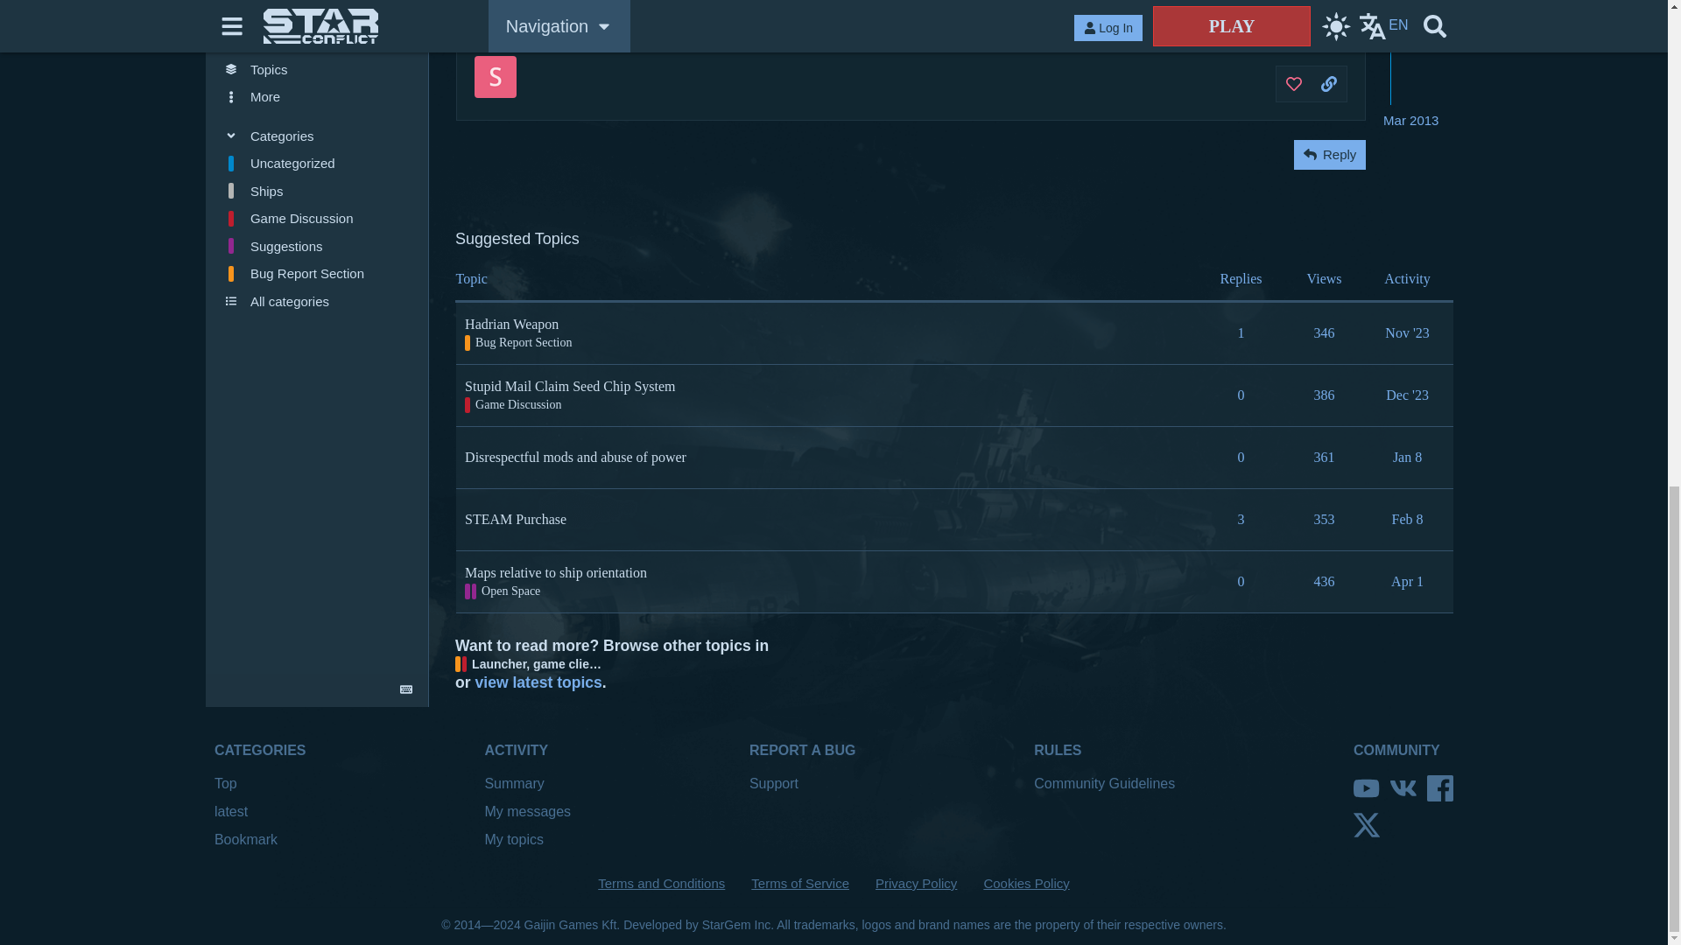 Image resolution: width=1681 pixels, height=945 pixels. I want to click on Dec '23, so click(1408, 395).